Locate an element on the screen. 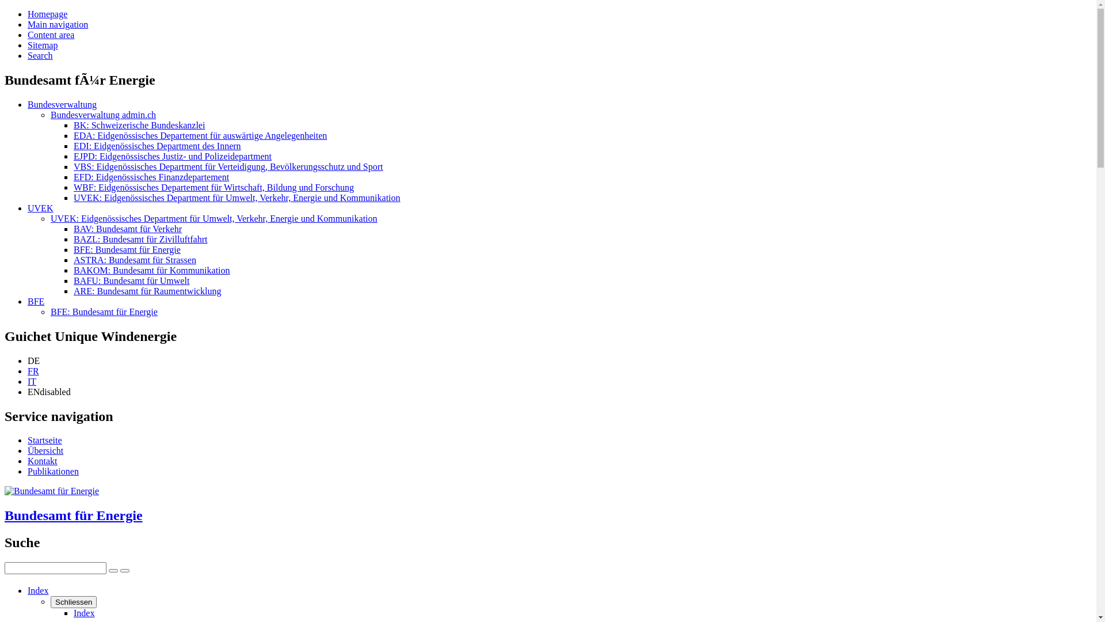 The height and width of the screenshot is (622, 1105). DE is located at coordinates (33, 361).